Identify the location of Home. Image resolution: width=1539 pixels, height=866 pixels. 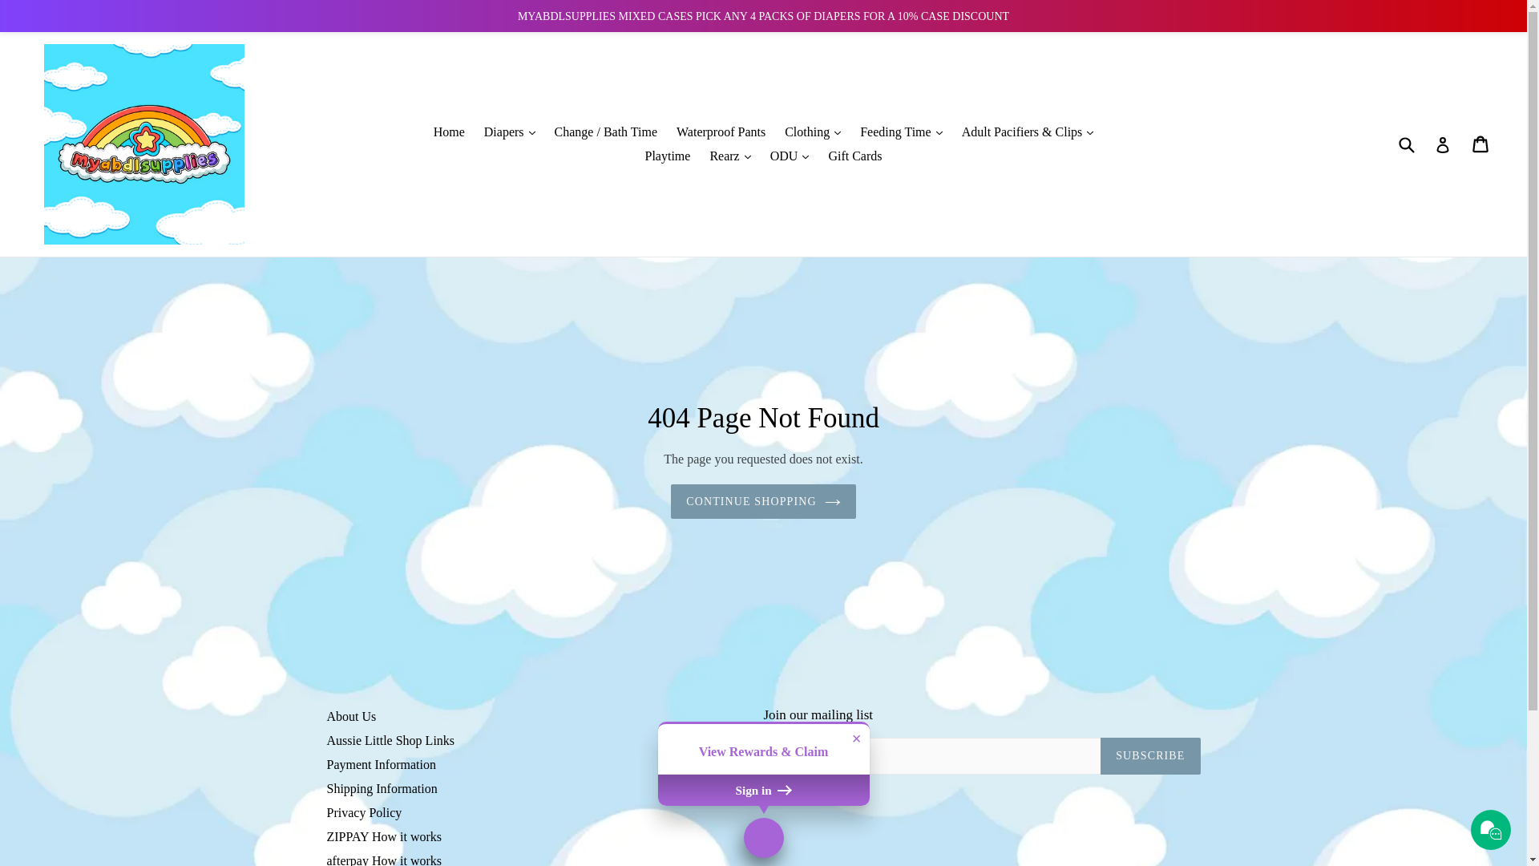
(449, 132).